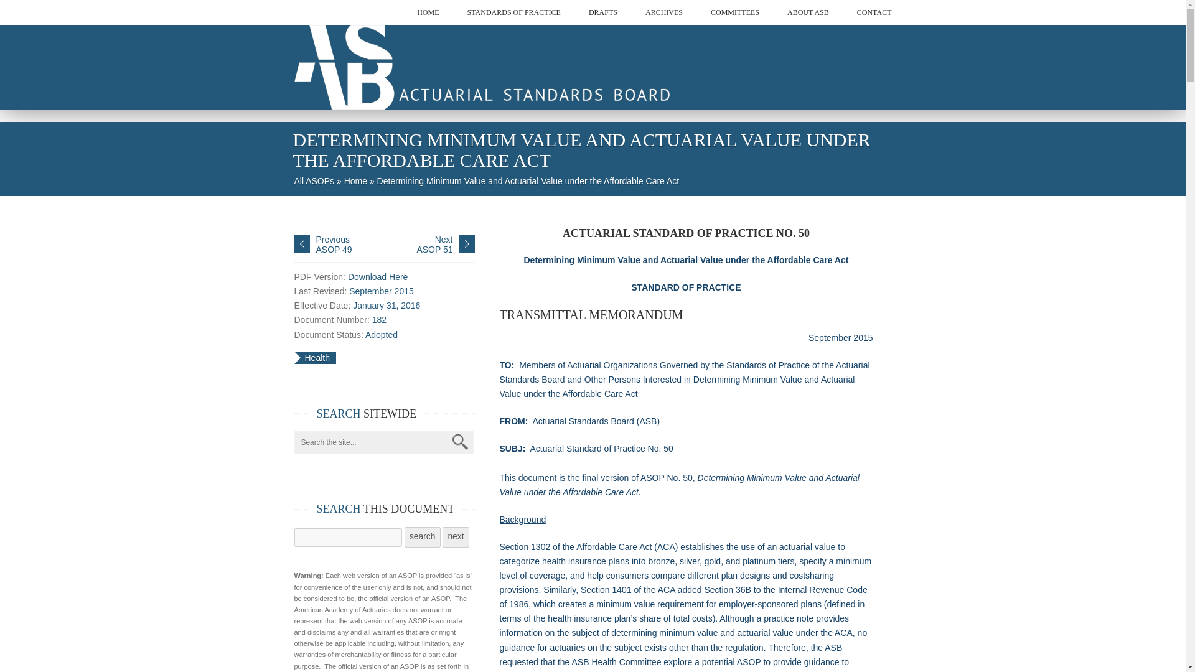 Image resolution: width=1195 pixels, height=672 pixels. Describe the element at coordinates (513, 12) in the screenshot. I see `STANDARDS OF PRACTICE` at that location.